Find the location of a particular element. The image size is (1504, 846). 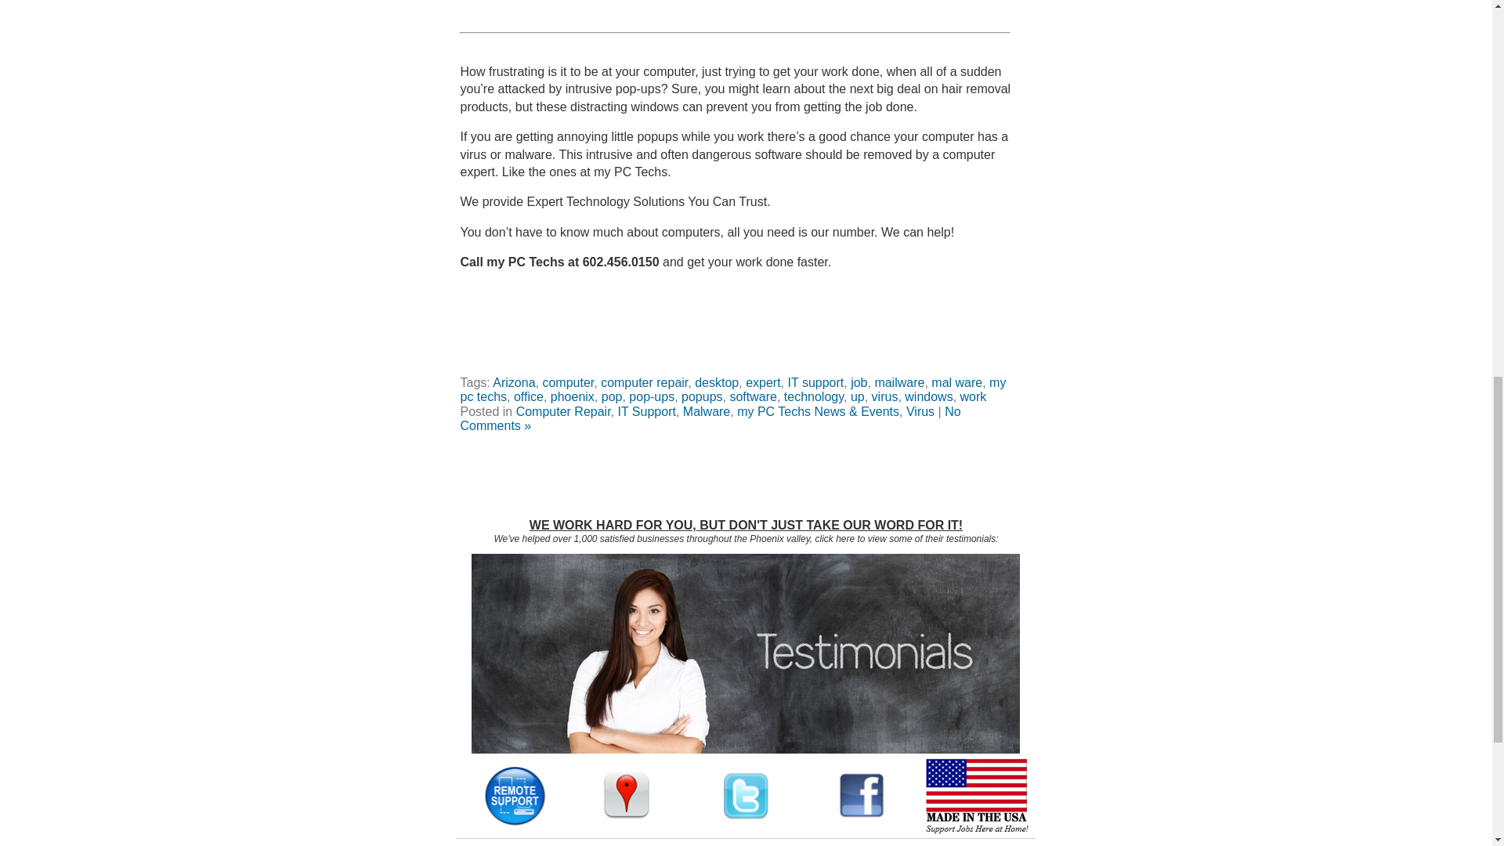

mal ware is located at coordinates (956, 382).